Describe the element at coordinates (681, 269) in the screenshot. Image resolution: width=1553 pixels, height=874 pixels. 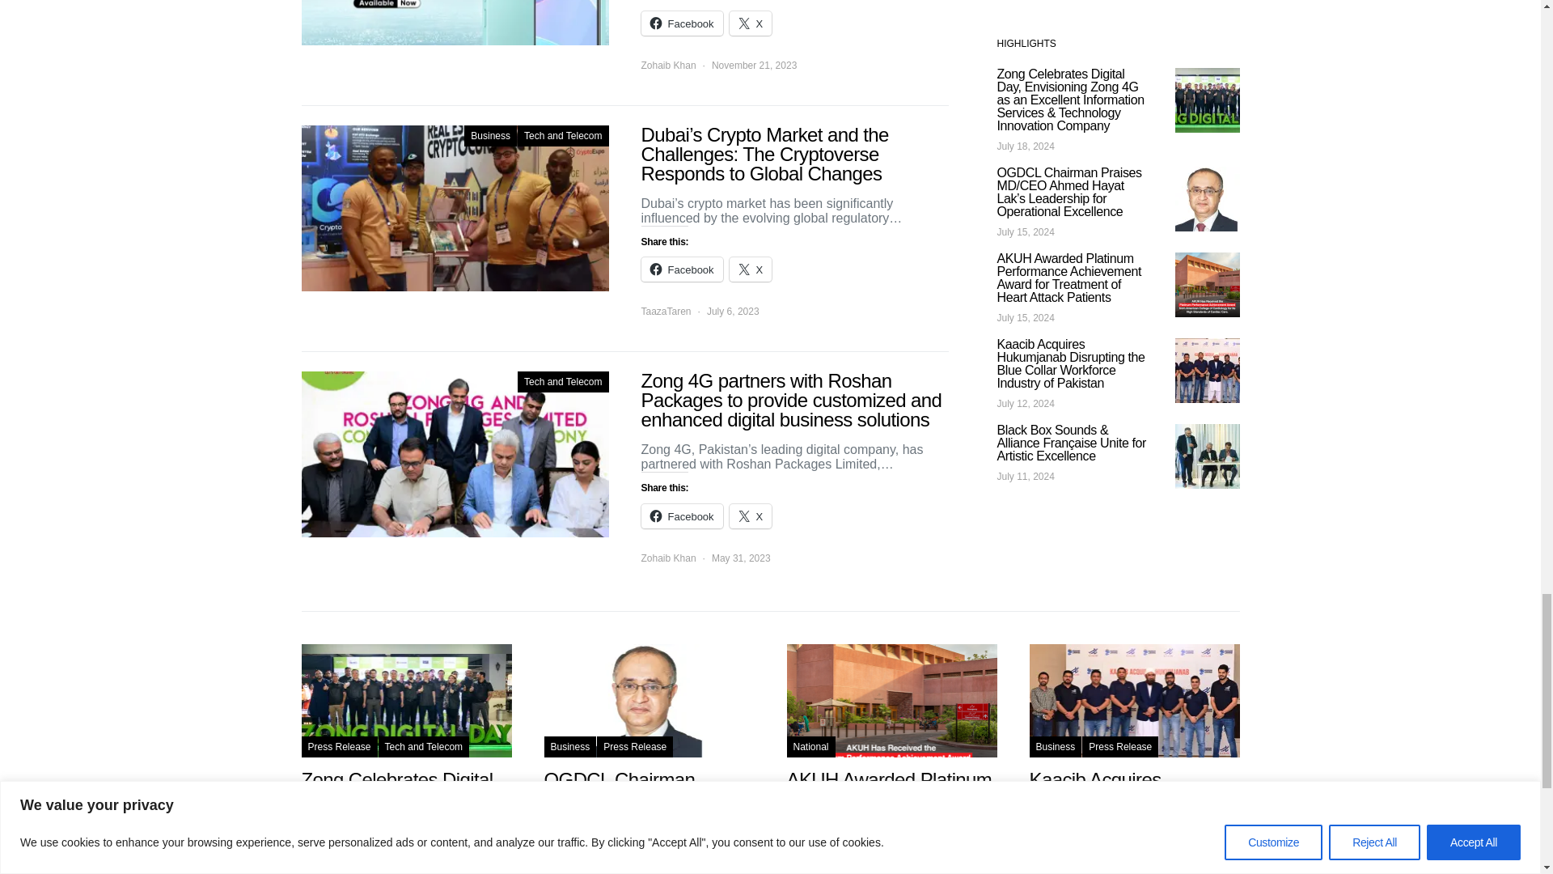
I see `Click to share on Facebook` at that location.